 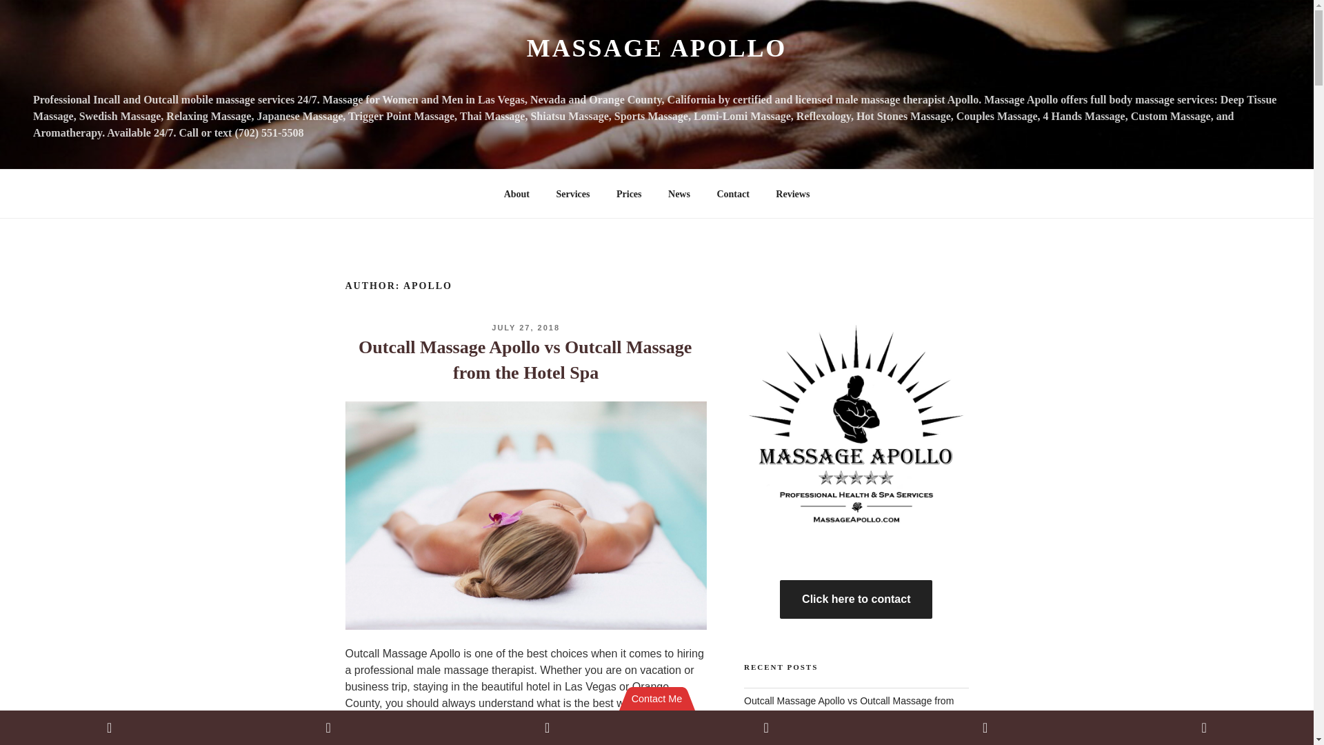 What do you see at coordinates (656, 48) in the screenshot?
I see `MASSAGE APOLLO` at bounding box center [656, 48].